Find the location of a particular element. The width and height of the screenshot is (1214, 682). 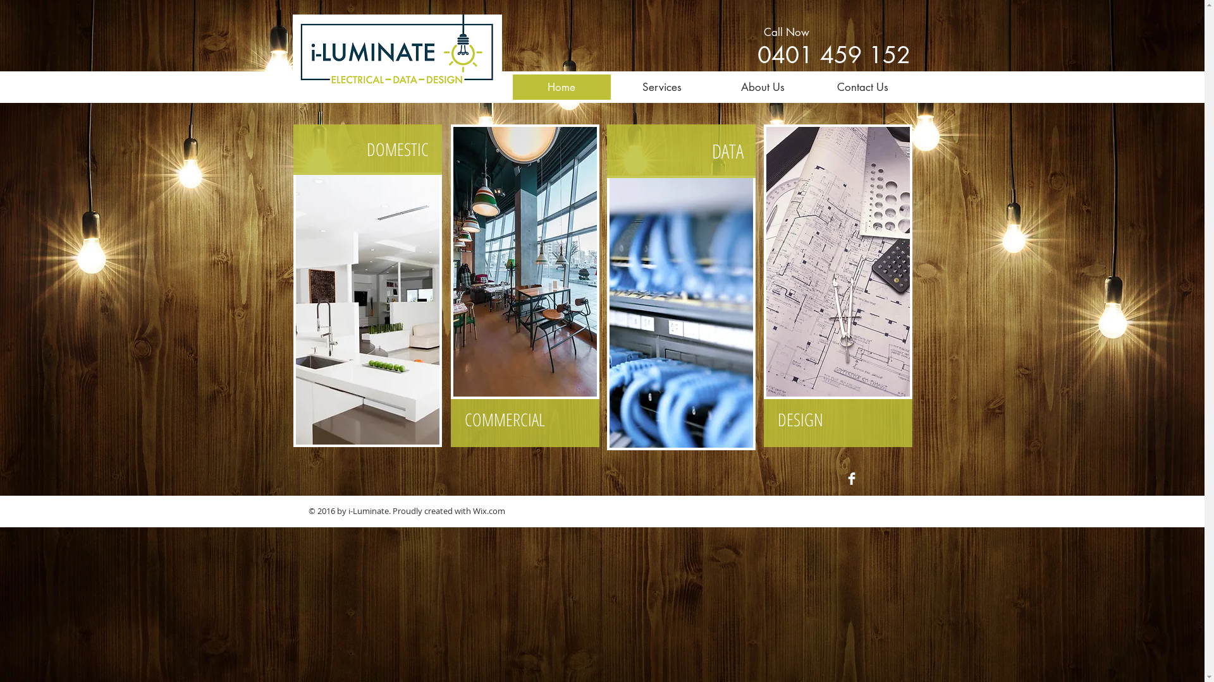

Wix.com is located at coordinates (489, 511).